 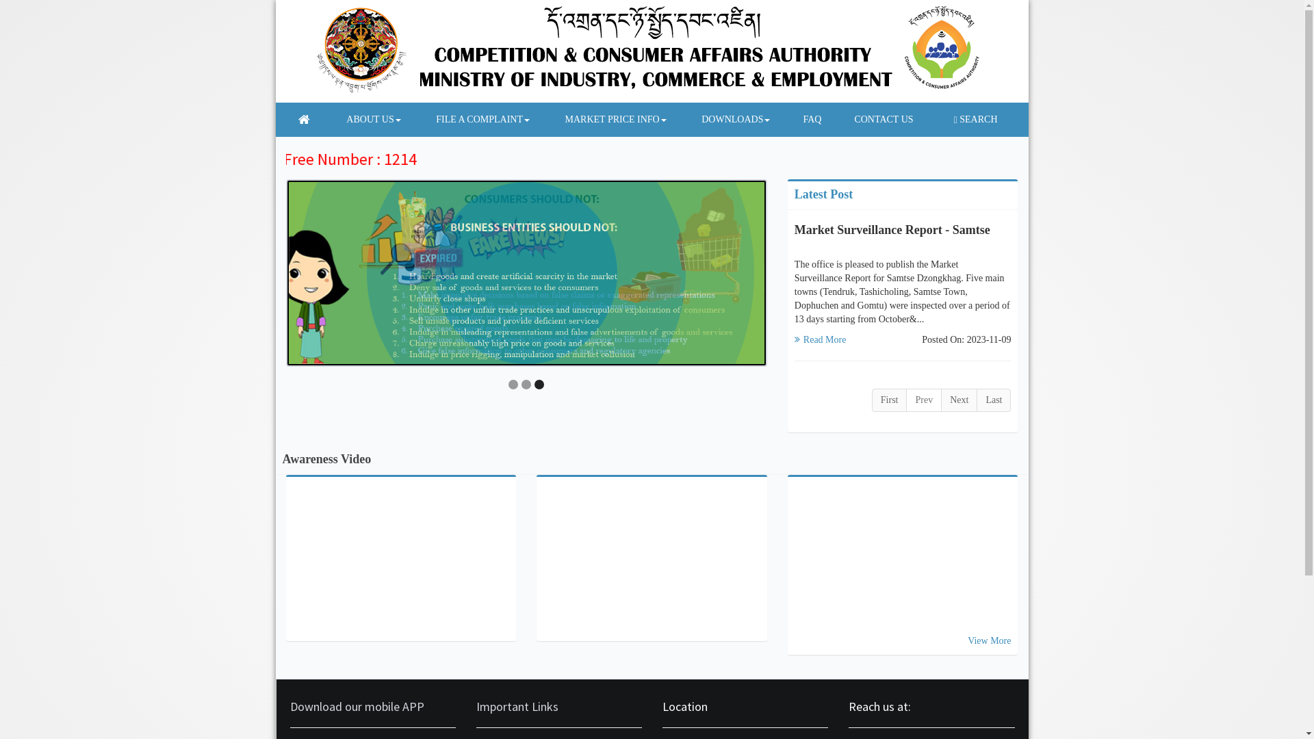 What do you see at coordinates (729, 120) in the screenshot?
I see `DOWNLOADS` at bounding box center [729, 120].